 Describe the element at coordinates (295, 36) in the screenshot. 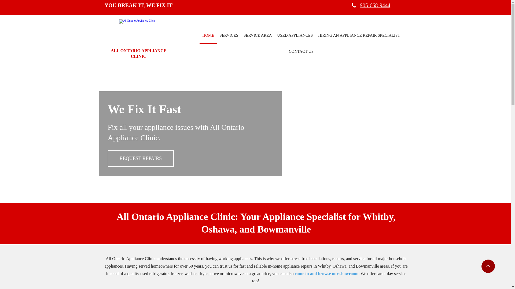

I see `USED APPLIANCES` at that location.